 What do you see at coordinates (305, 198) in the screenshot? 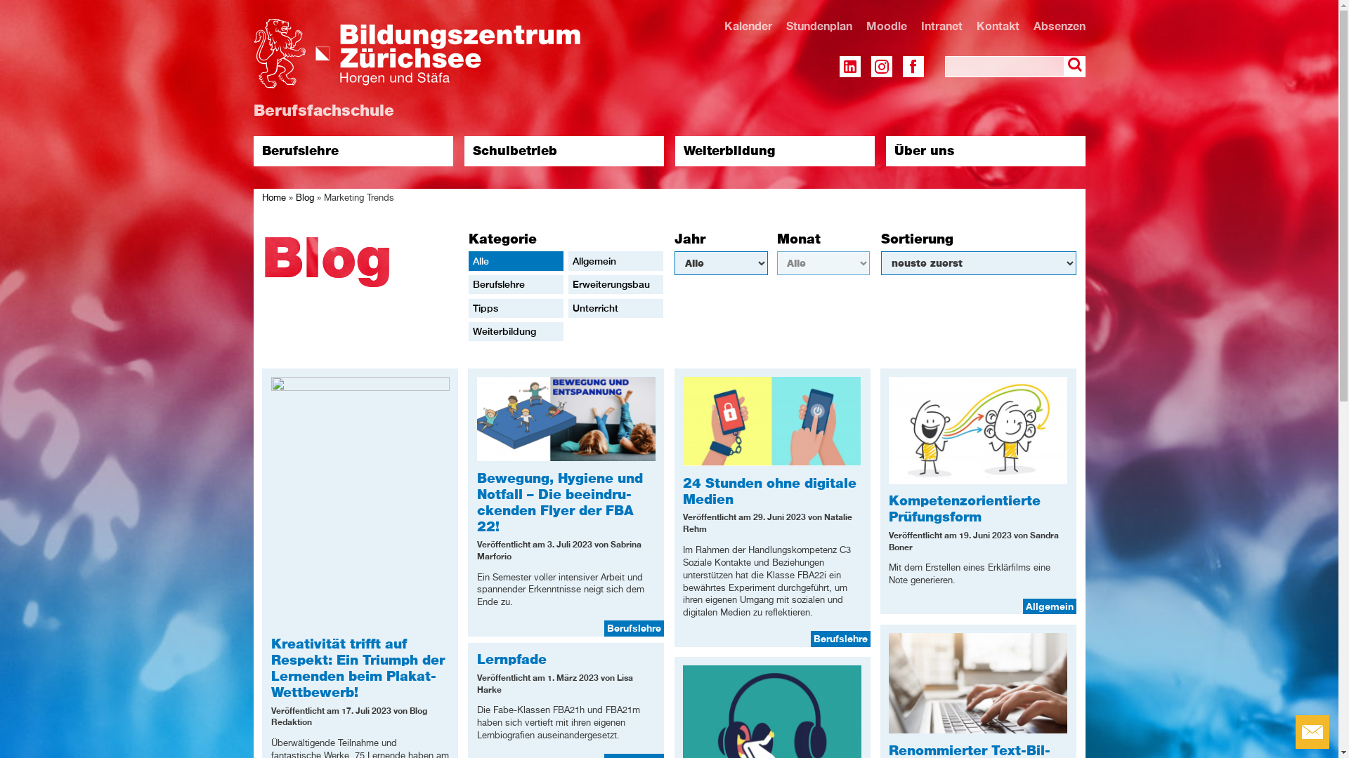
I see `Blog` at bounding box center [305, 198].